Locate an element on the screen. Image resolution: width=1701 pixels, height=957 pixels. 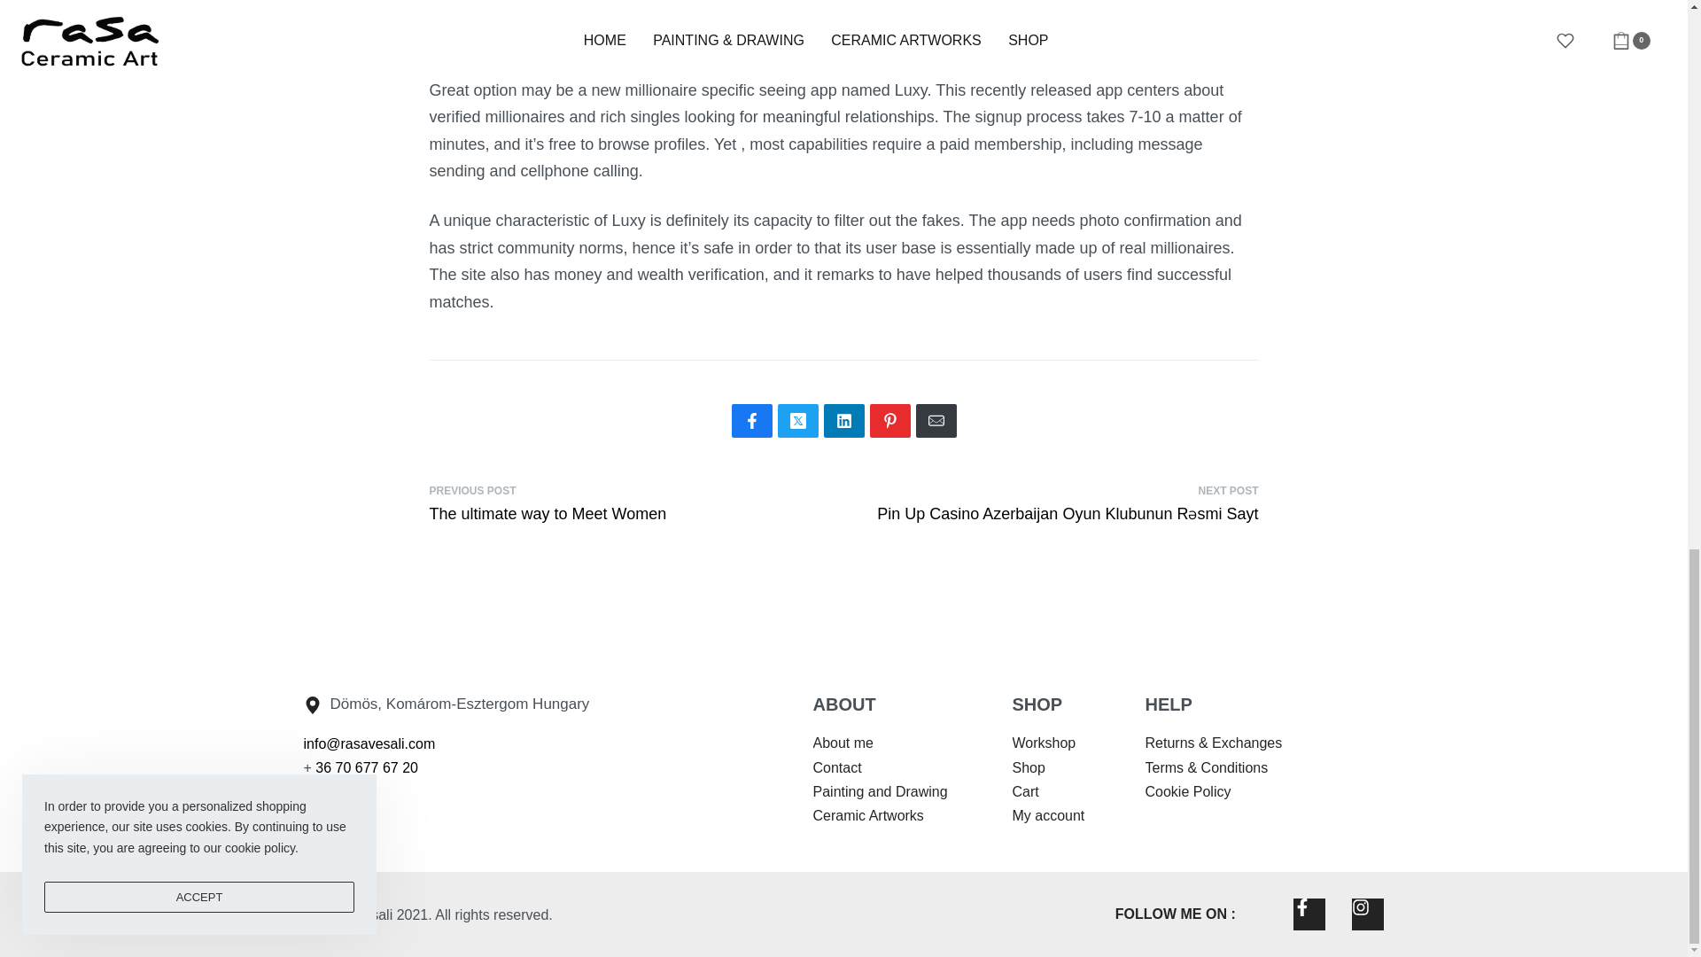
Shop is located at coordinates (1028, 767).